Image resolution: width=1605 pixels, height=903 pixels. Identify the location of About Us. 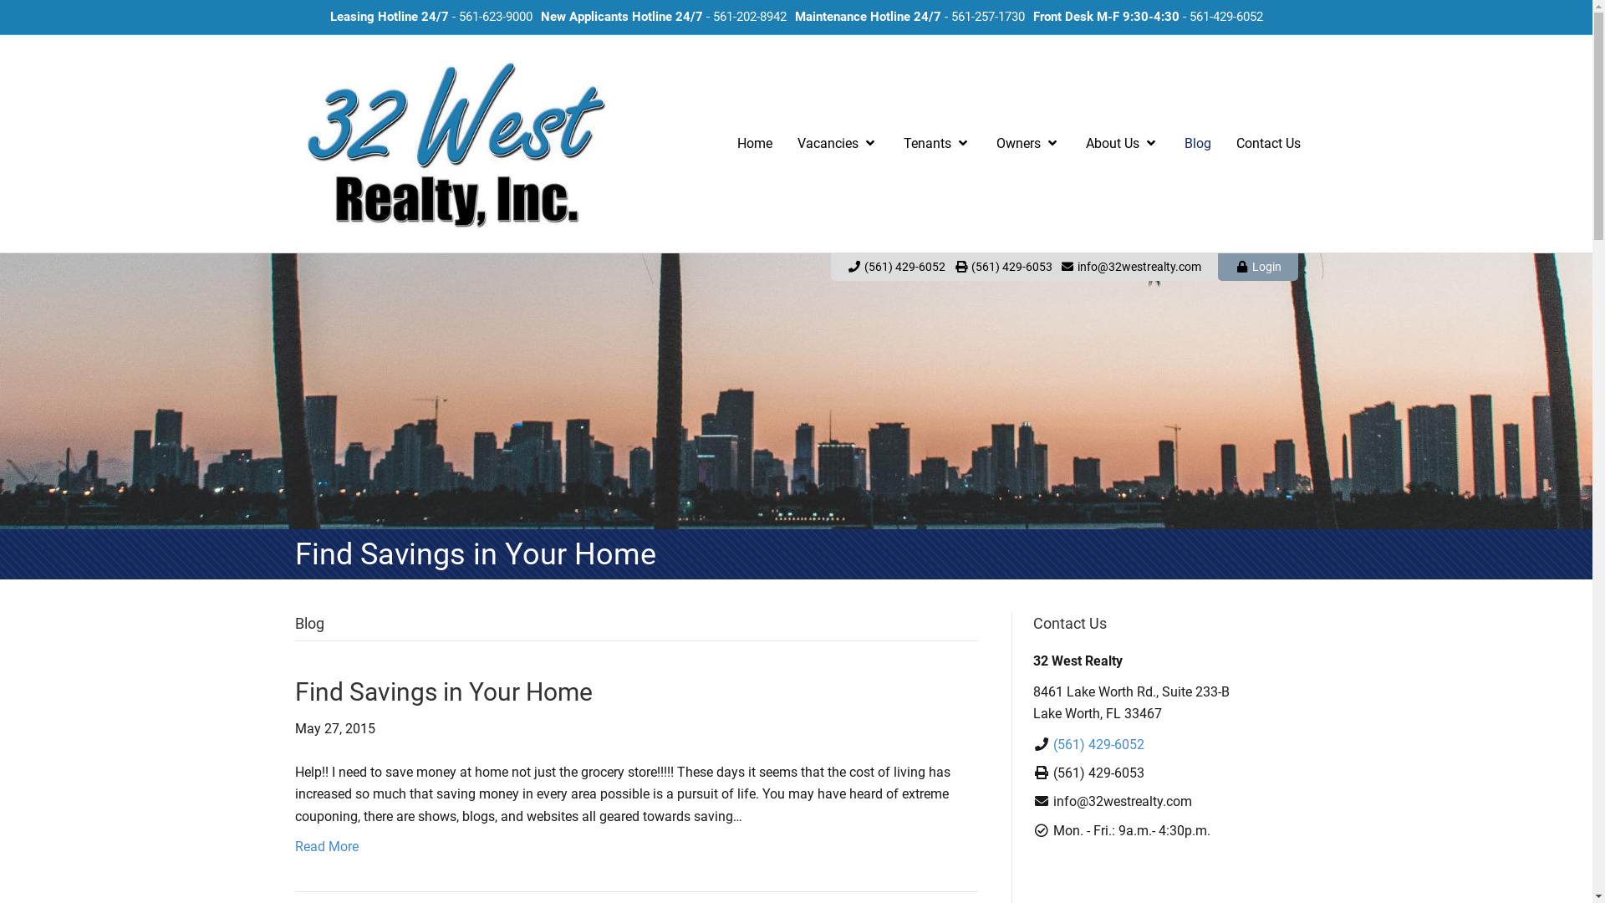
(1123, 144).